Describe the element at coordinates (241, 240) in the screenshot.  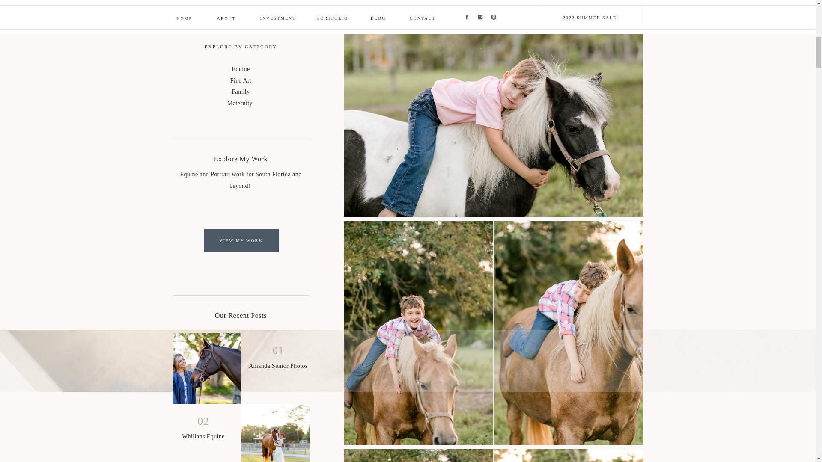
I see `VIEW MY WORK` at that location.